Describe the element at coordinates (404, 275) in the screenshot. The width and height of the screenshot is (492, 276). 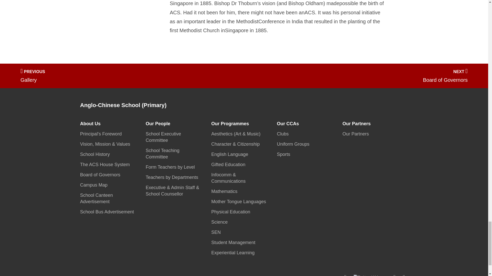
I see `LinkedIn` at that location.